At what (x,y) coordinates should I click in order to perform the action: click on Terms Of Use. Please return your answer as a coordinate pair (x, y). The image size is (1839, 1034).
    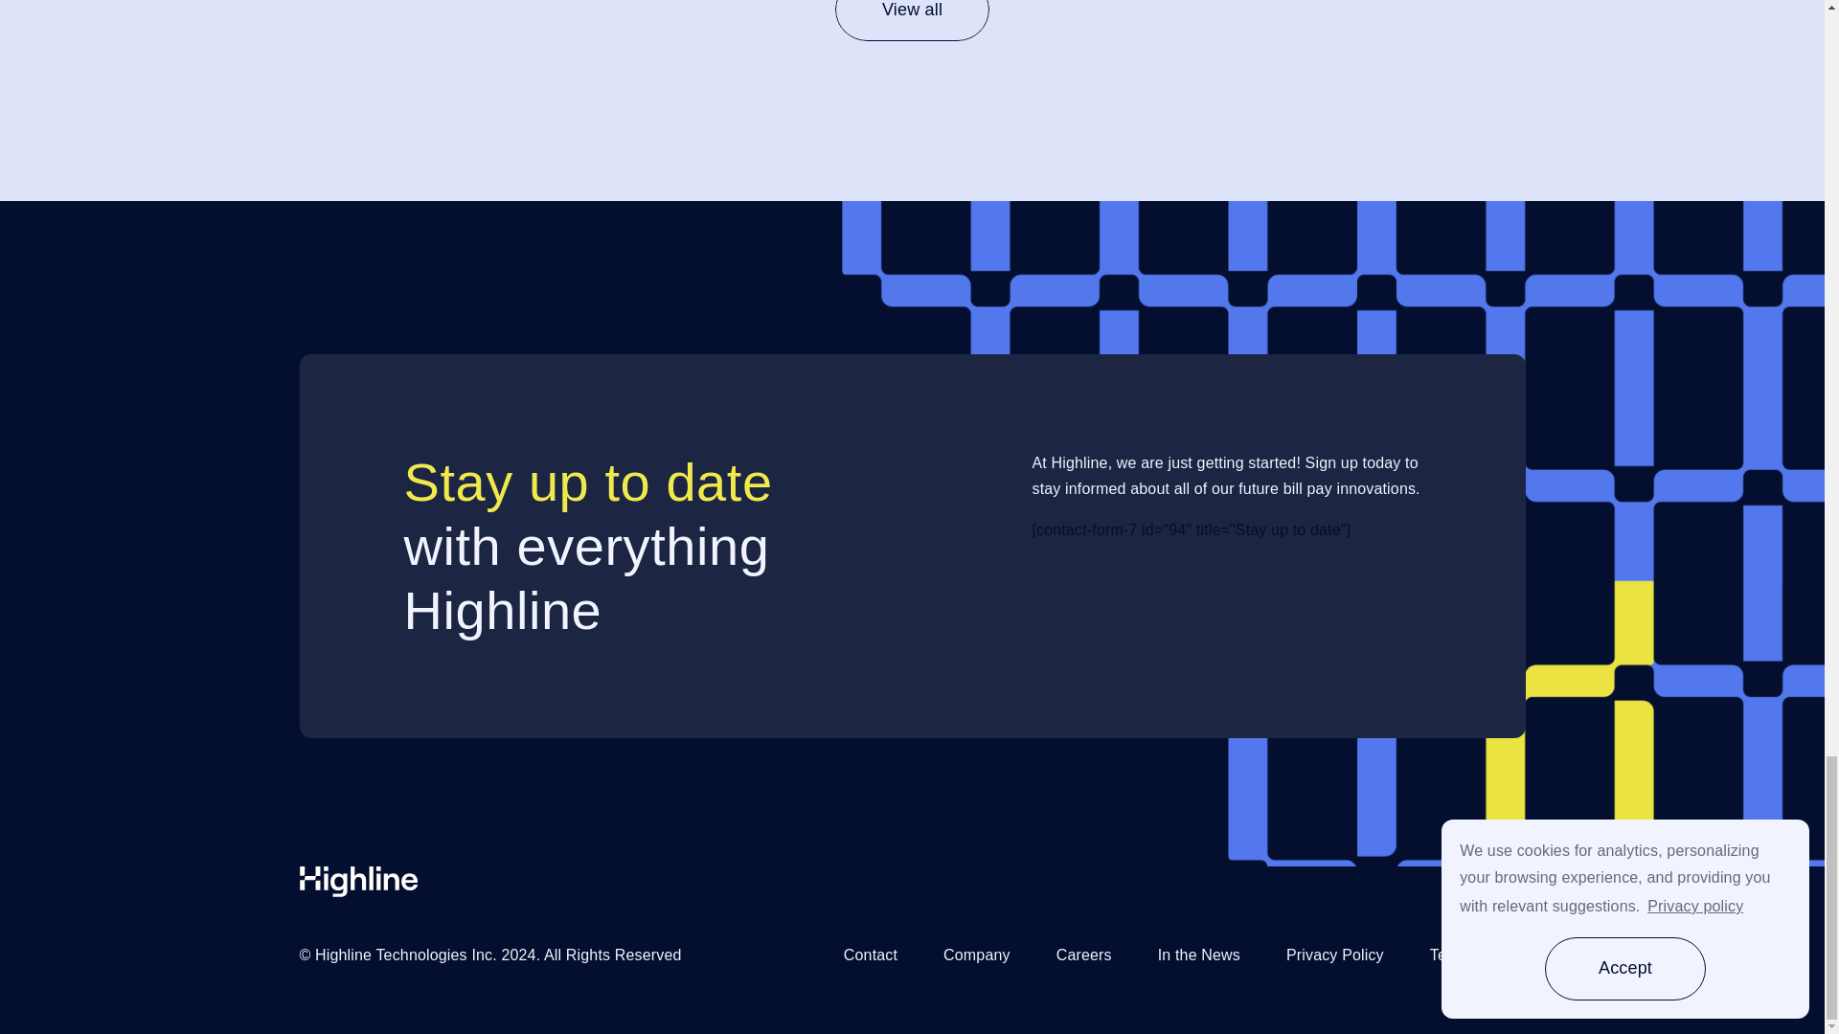
    Looking at the image, I should click on (1478, 955).